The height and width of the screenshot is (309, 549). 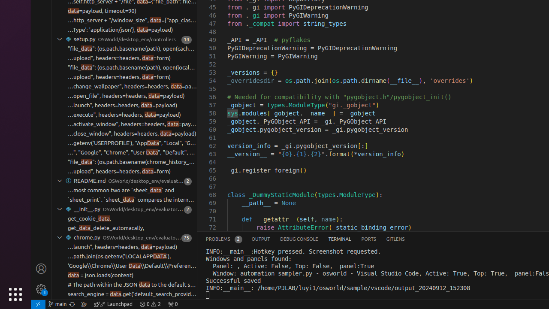 What do you see at coordinates (41, 269) in the screenshot?
I see `Accounts` at bounding box center [41, 269].